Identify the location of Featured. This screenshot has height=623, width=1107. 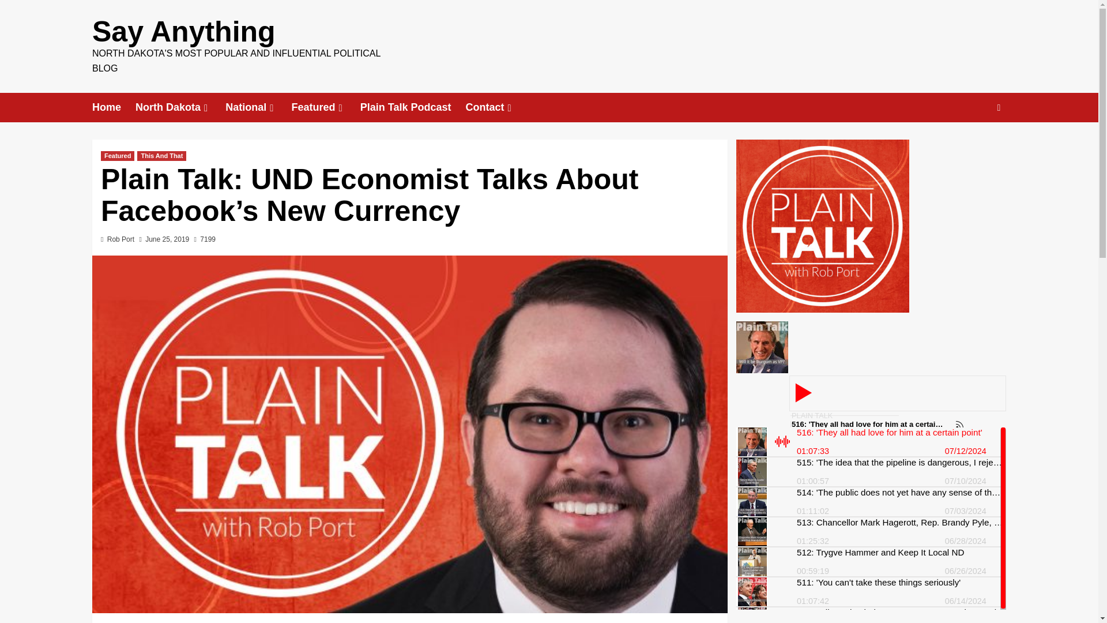
(117, 156).